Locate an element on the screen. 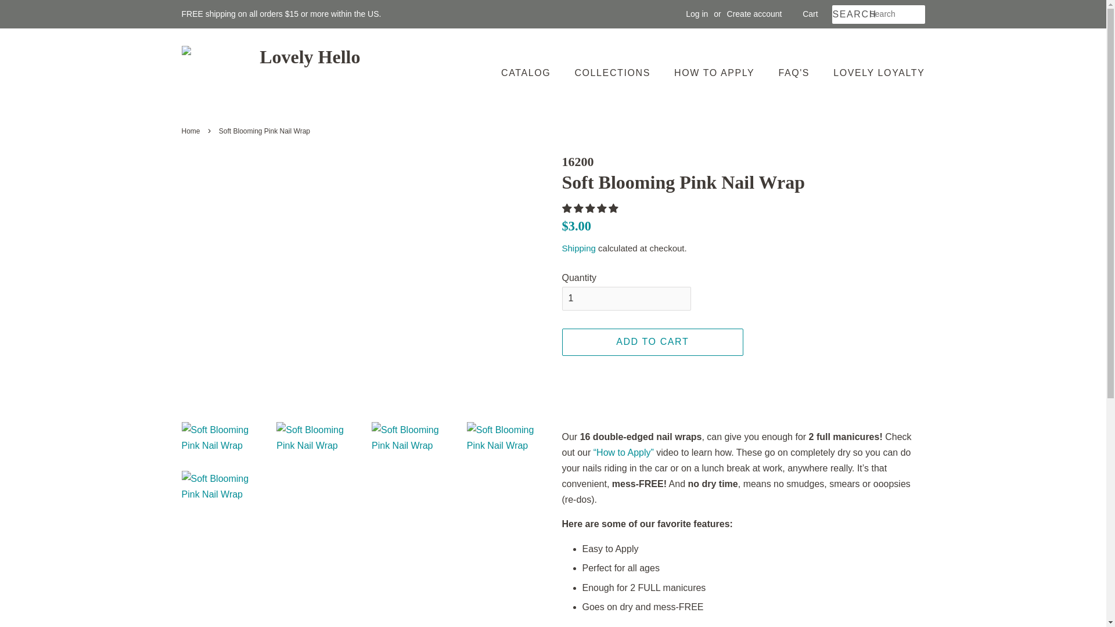  Create account is located at coordinates (754, 14).